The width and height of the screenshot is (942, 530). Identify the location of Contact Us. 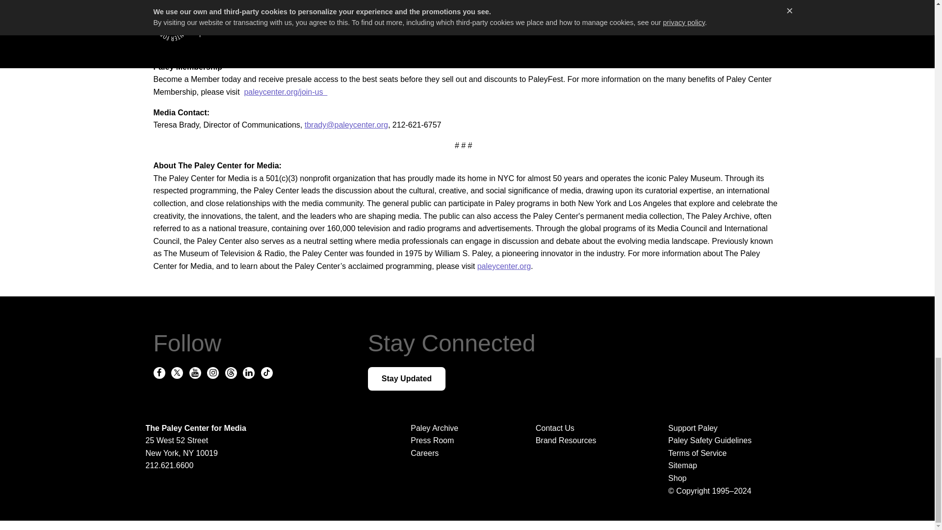
(555, 428).